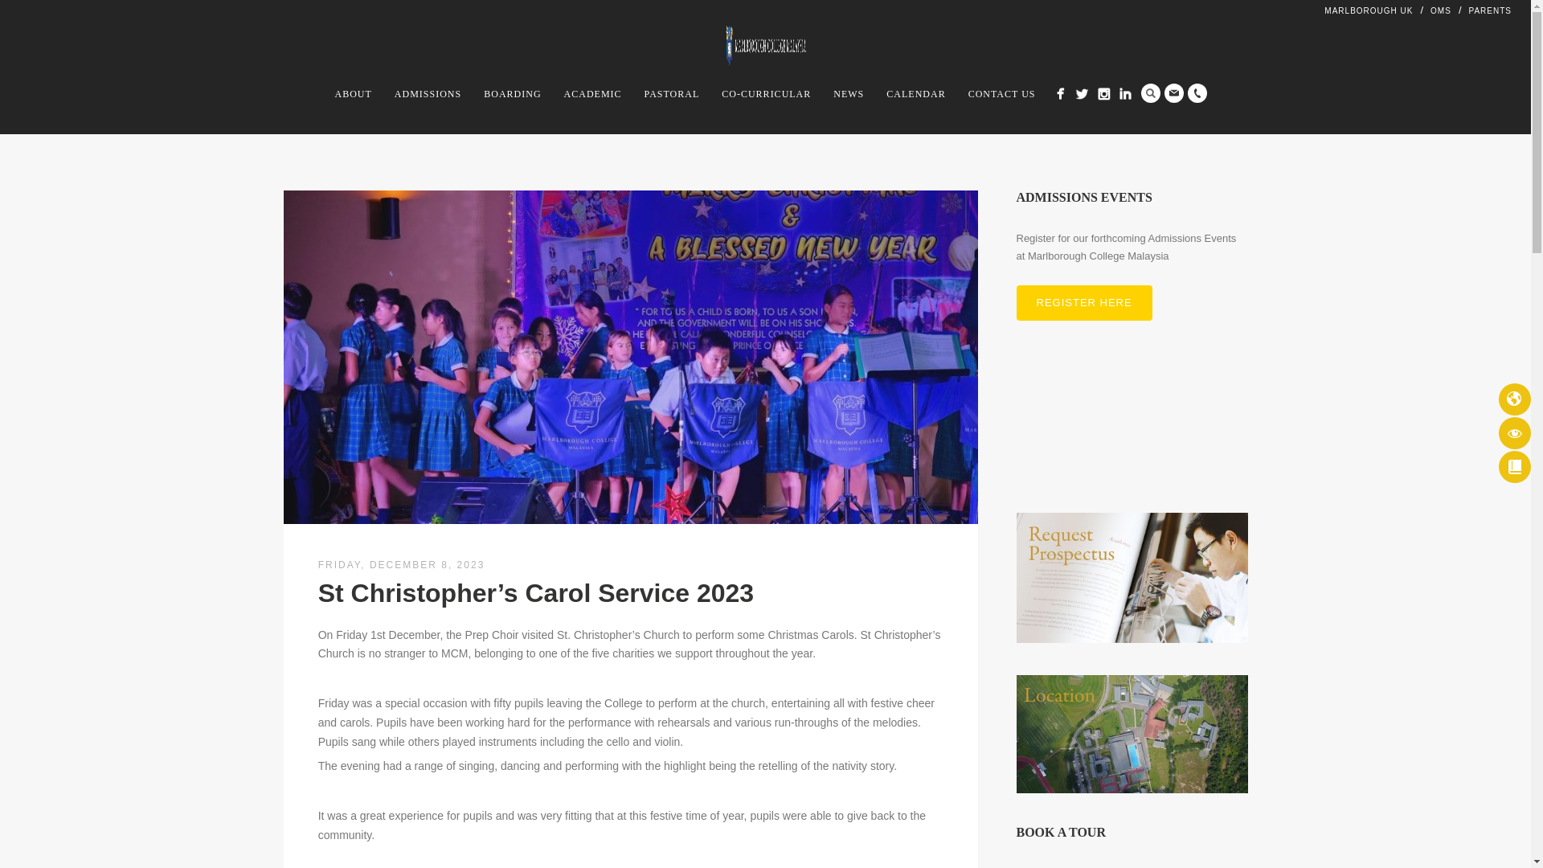  Describe the element at coordinates (1061, 93) in the screenshot. I see `Facebook` at that location.